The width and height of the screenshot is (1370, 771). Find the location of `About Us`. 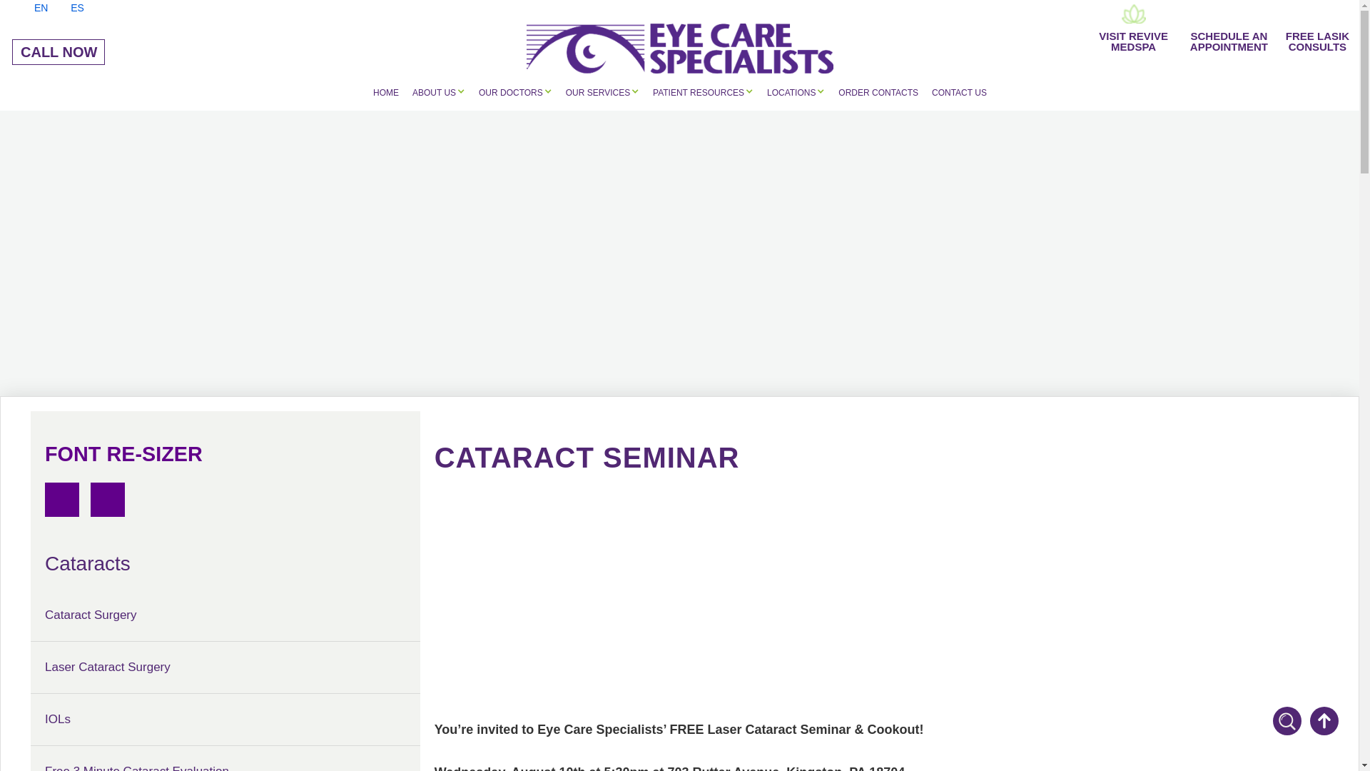

About Us is located at coordinates (31, 8).